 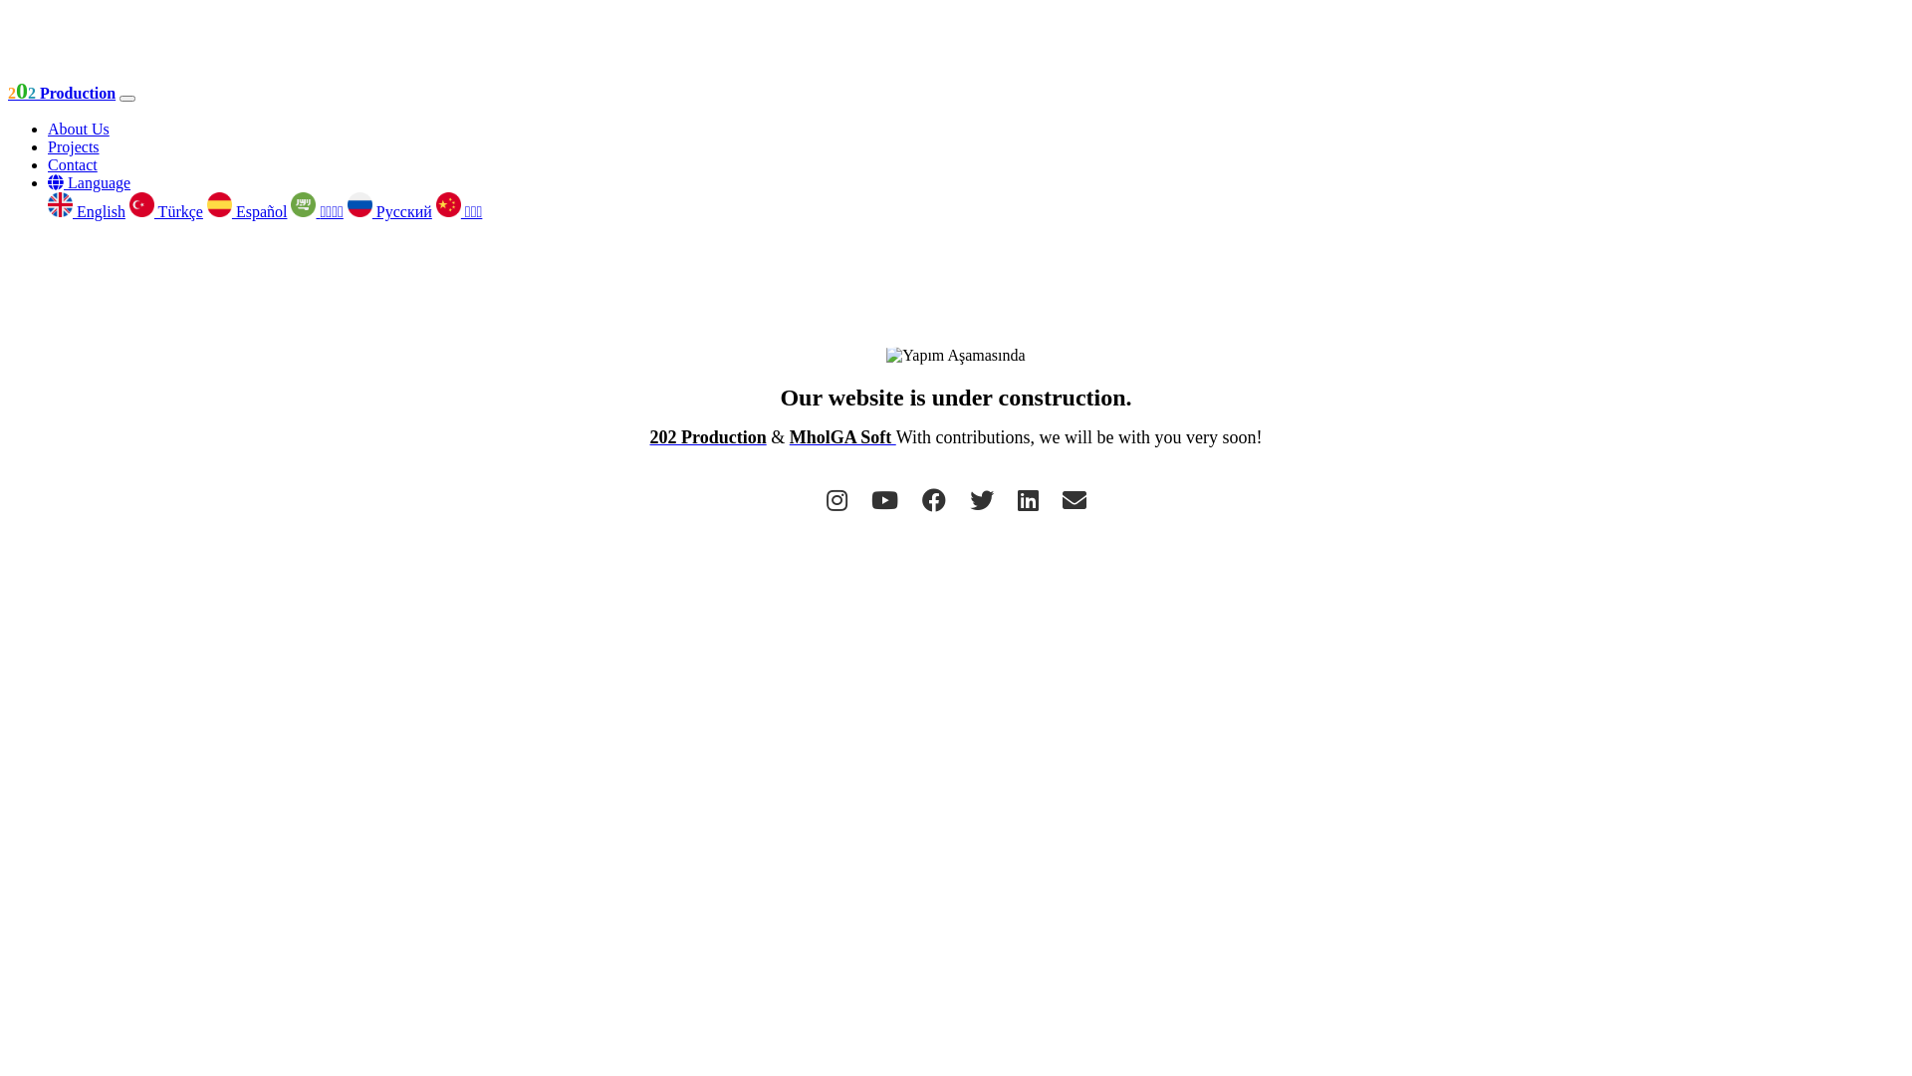 What do you see at coordinates (982, 501) in the screenshot?
I see `202 Production goes to the Twitter page` at bounding box center [982, 501].